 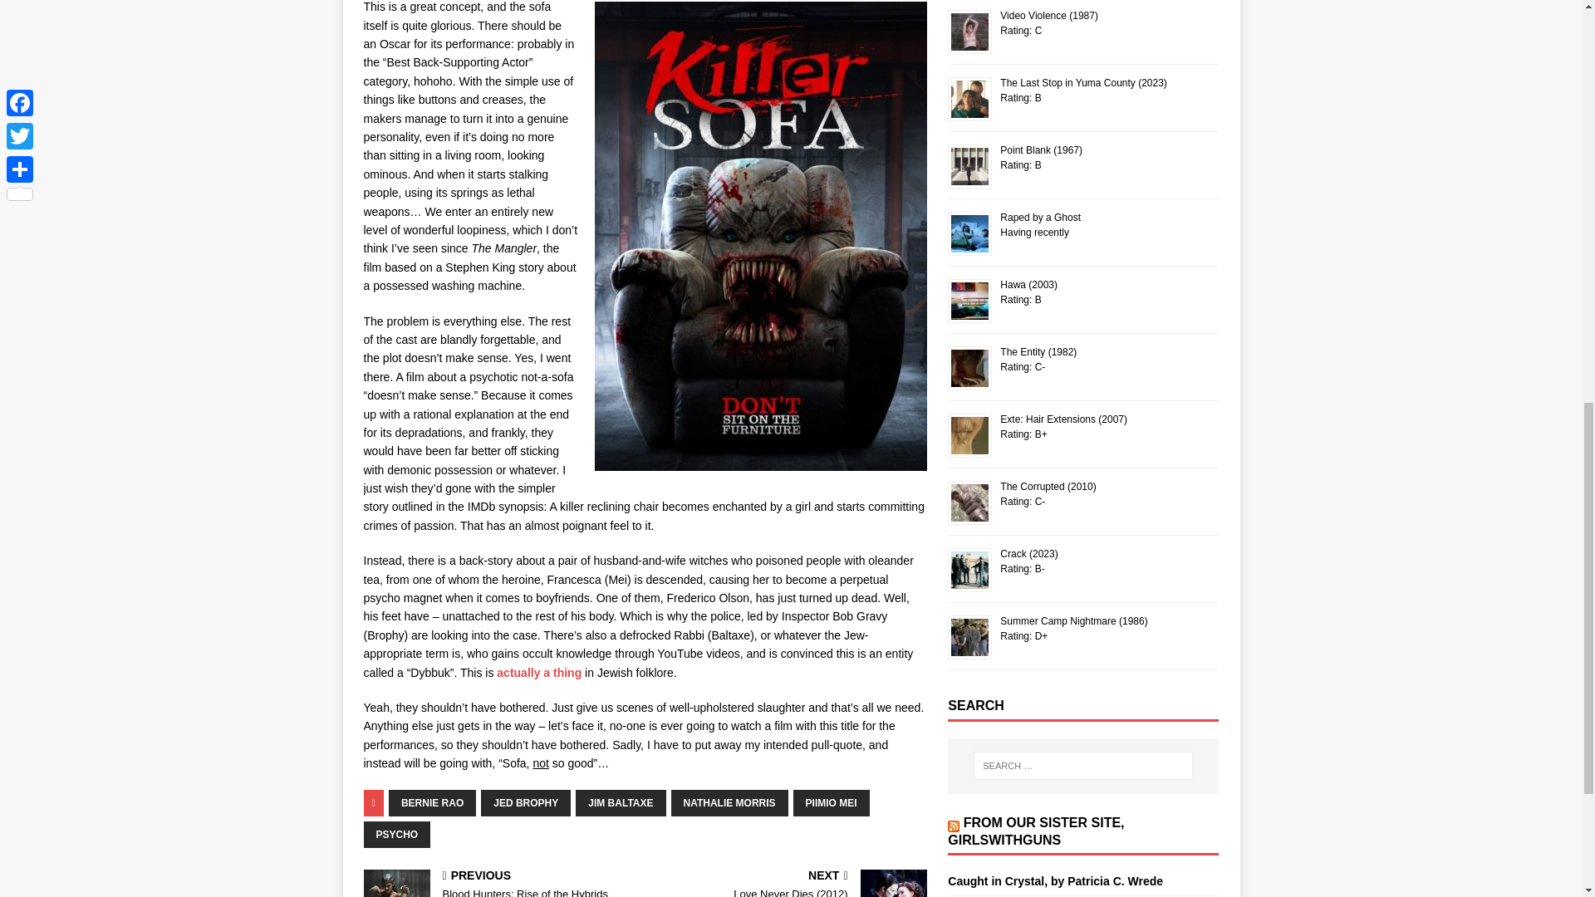 I want to click on NATHALIE MORRIS, so click(x=729, y=802).